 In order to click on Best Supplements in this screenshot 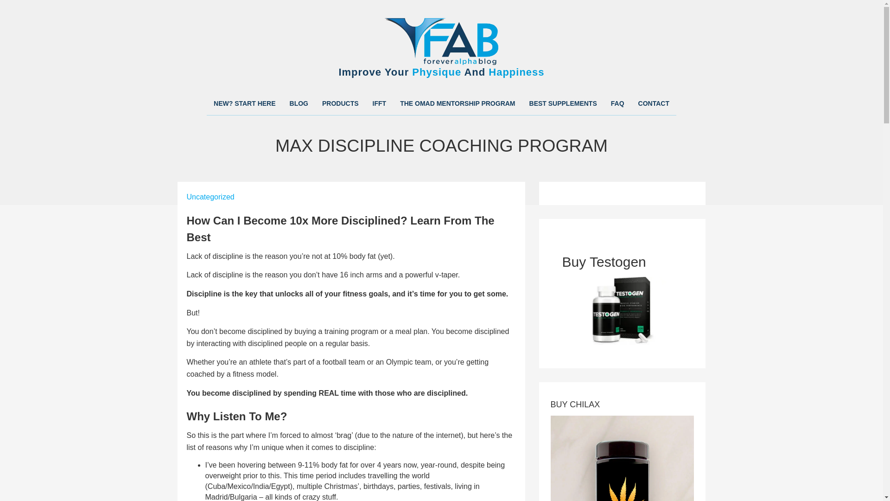, I will do `click(563, 103)`.